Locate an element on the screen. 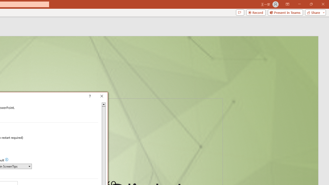  Open is located at coordinates (29, 166).